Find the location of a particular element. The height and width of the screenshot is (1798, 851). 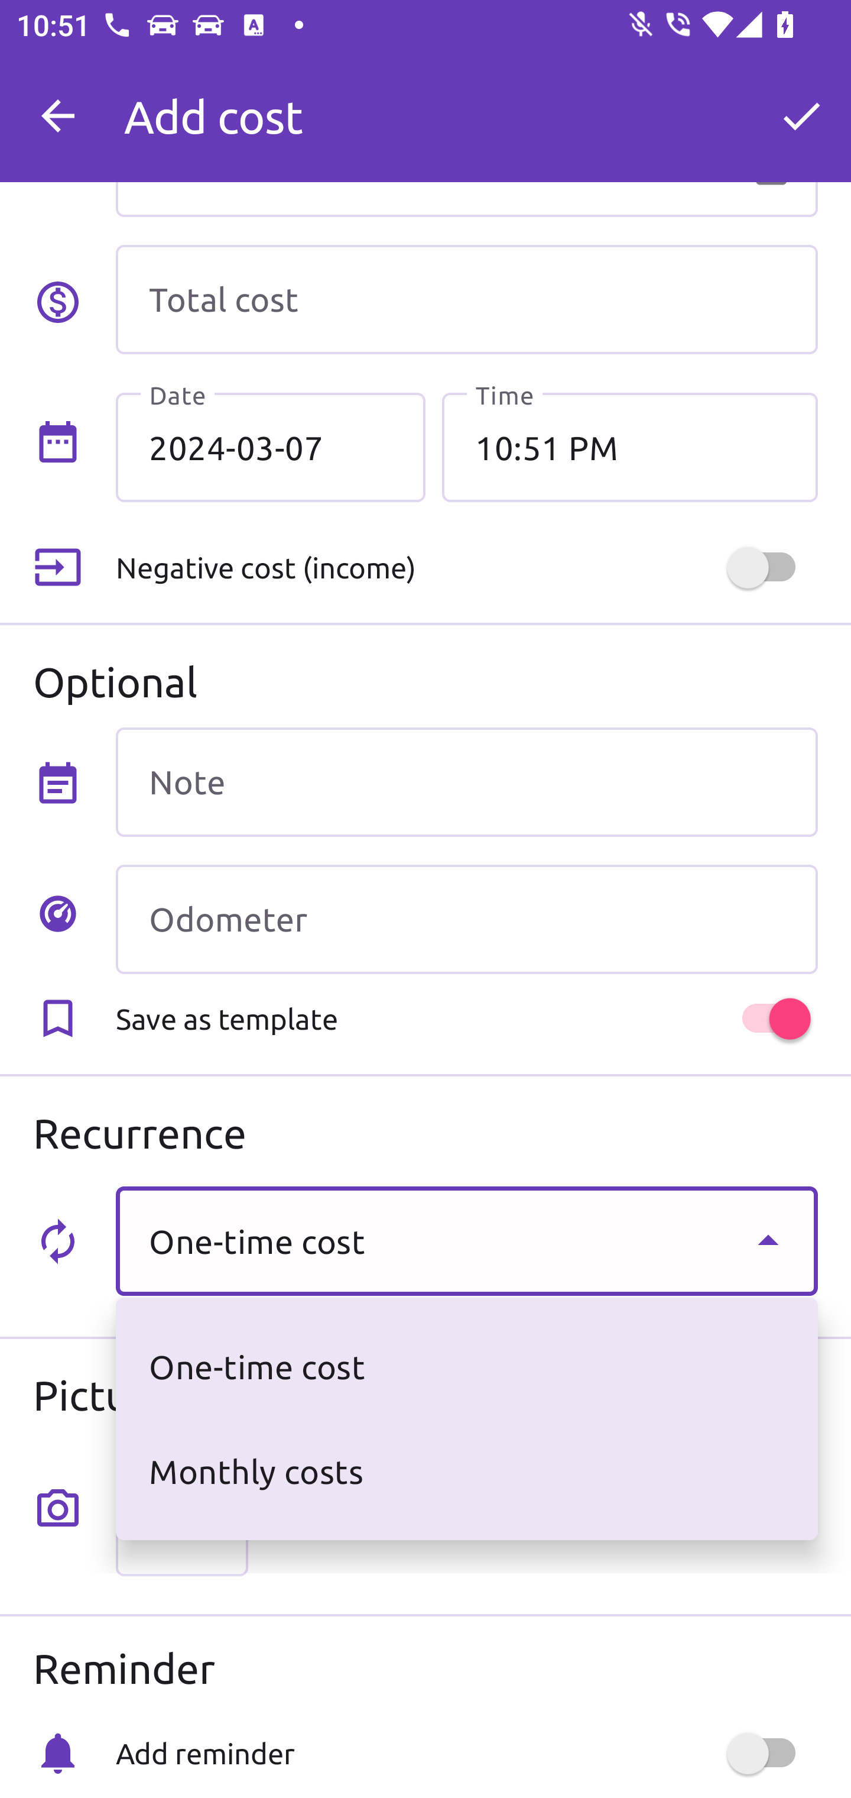

Add reminder is located at coordinates (466, 1754).